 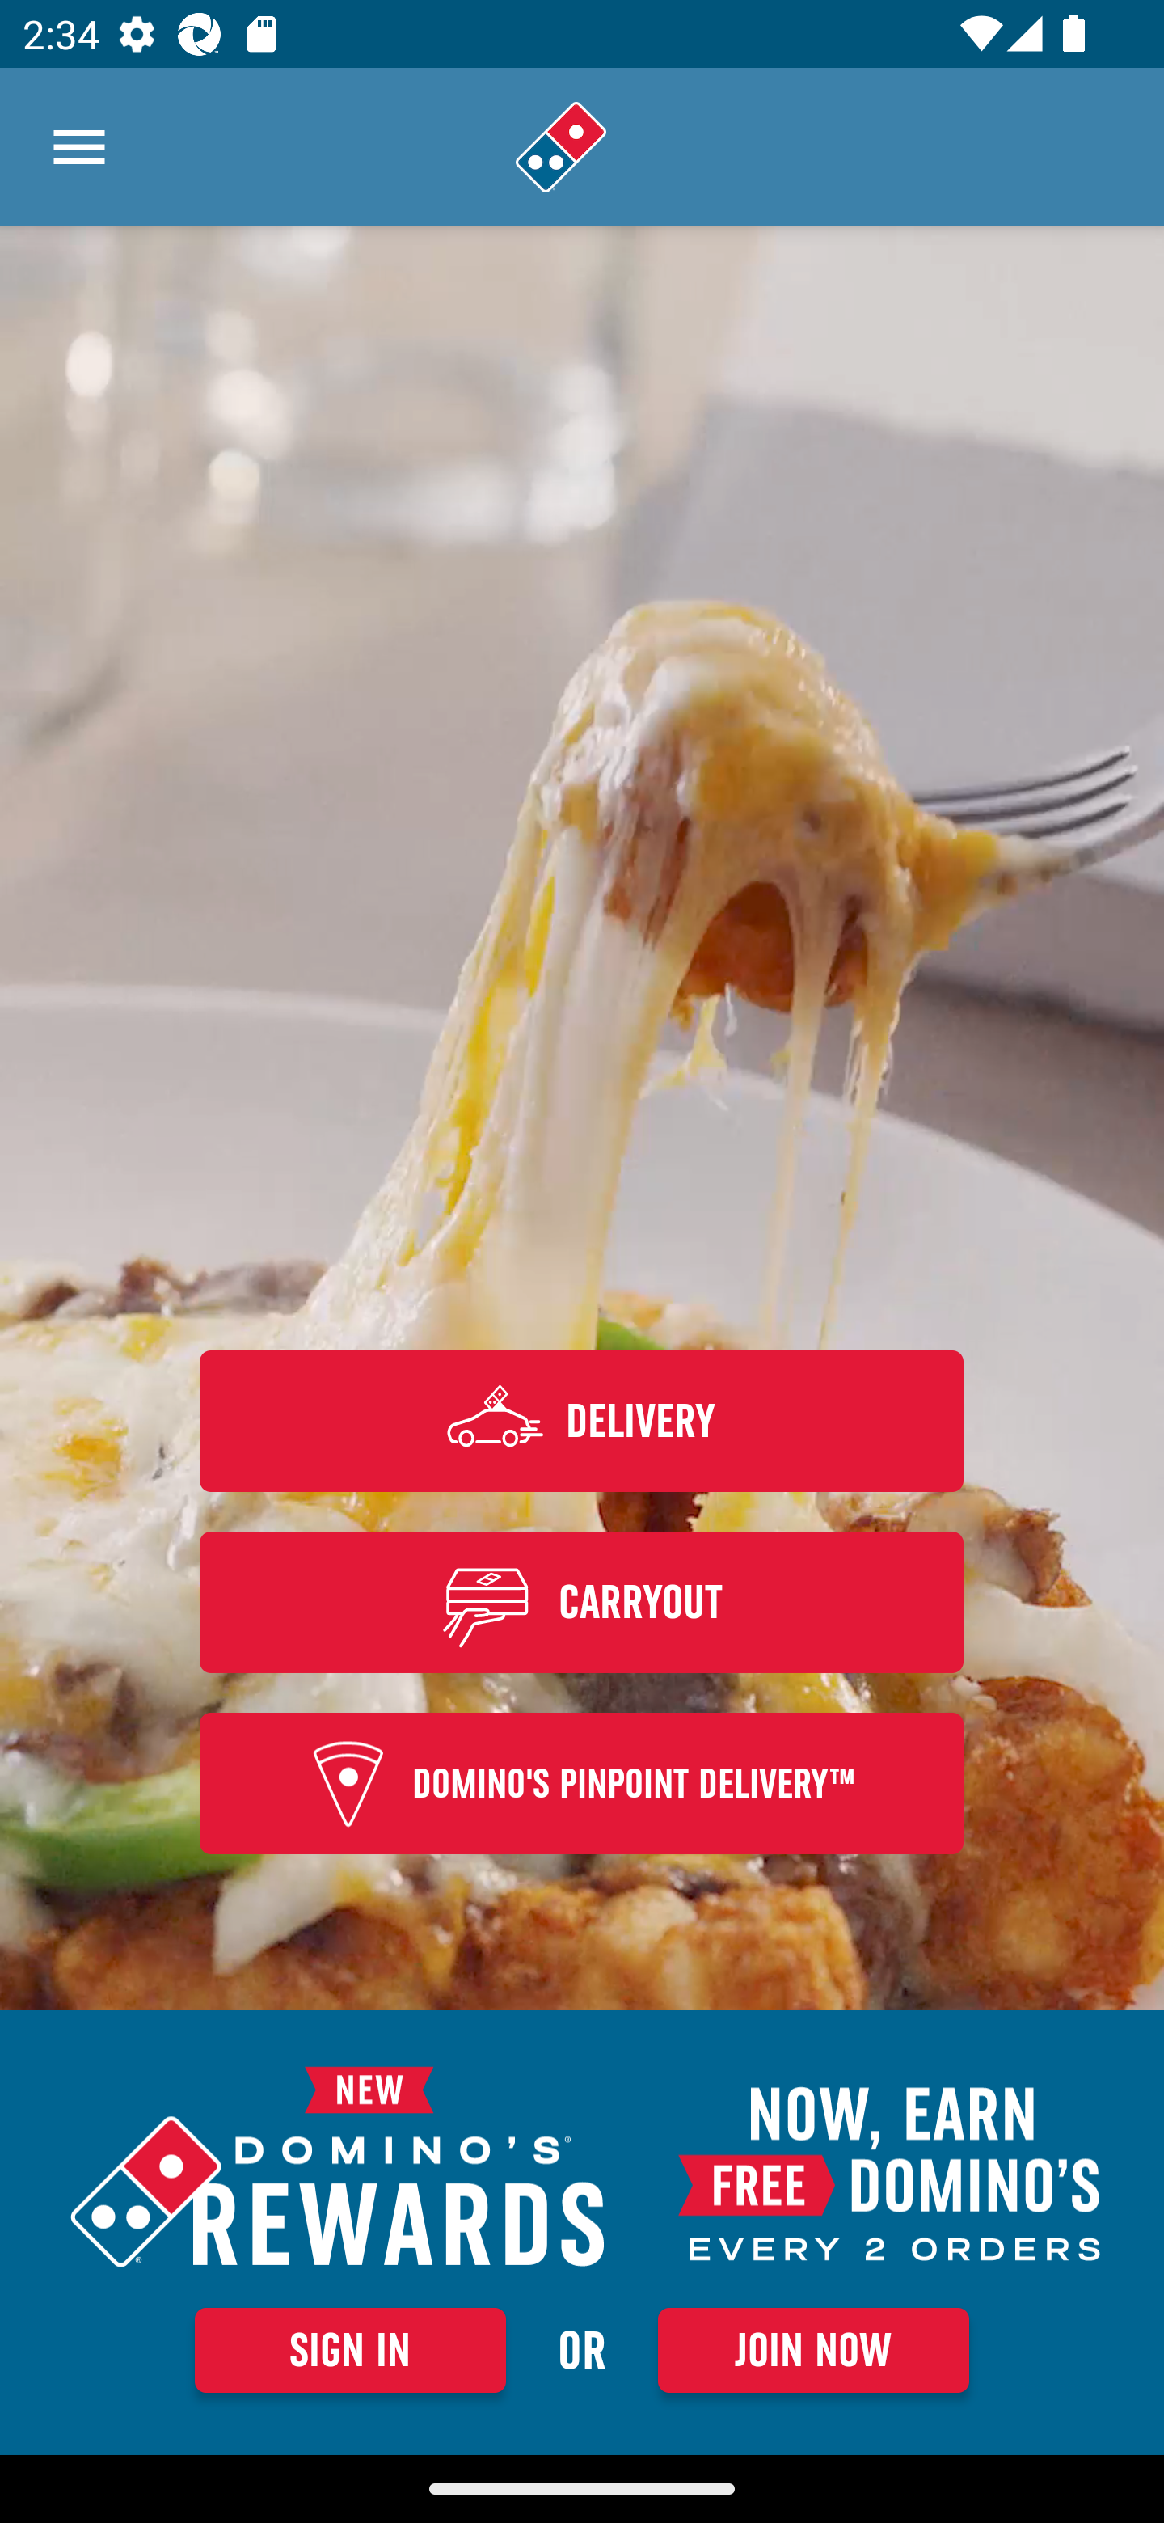 I want to click on CARRYOUT, so click(x=582, y=1601).